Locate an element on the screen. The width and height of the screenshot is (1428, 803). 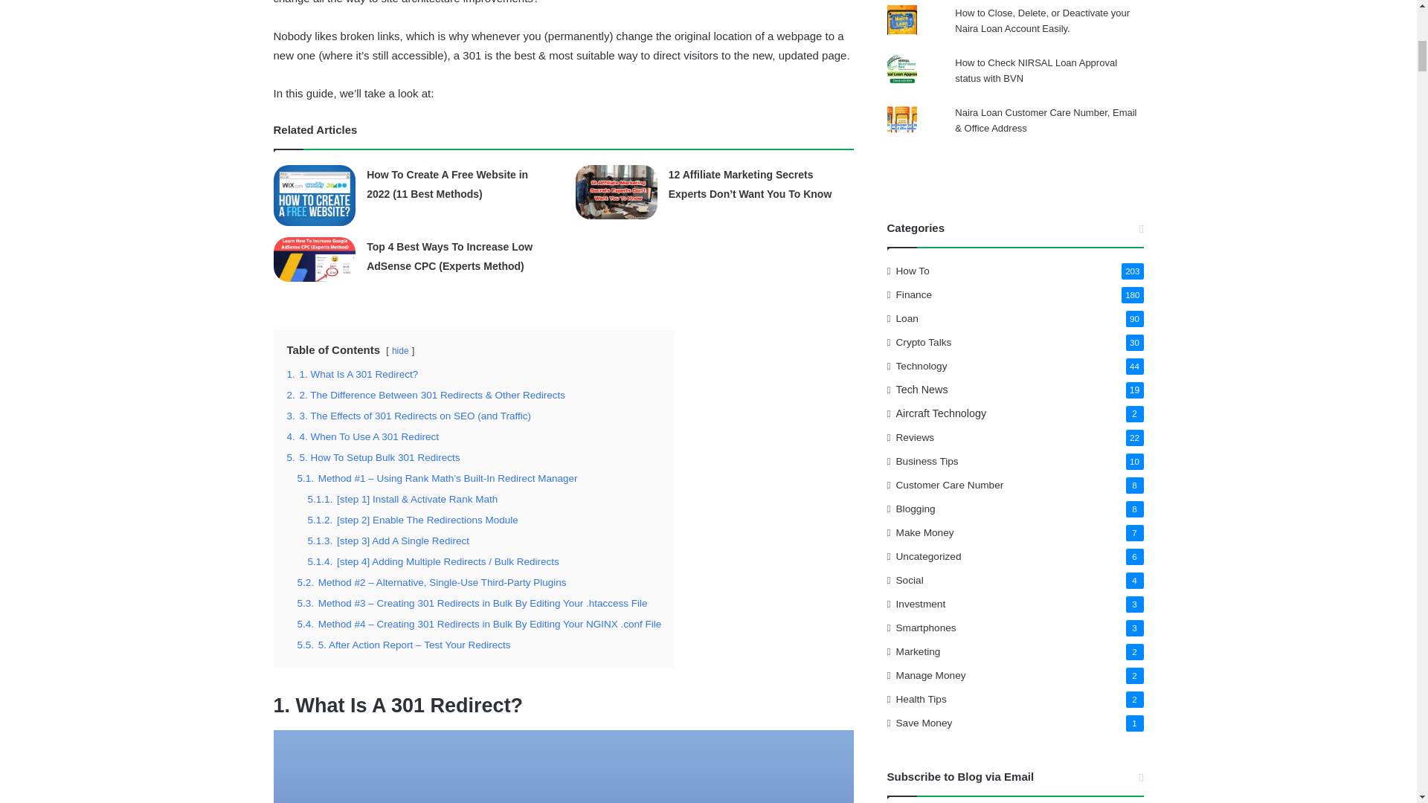
4. 4. When To Use A 301 Redirect is located at coordinates (362, 436).